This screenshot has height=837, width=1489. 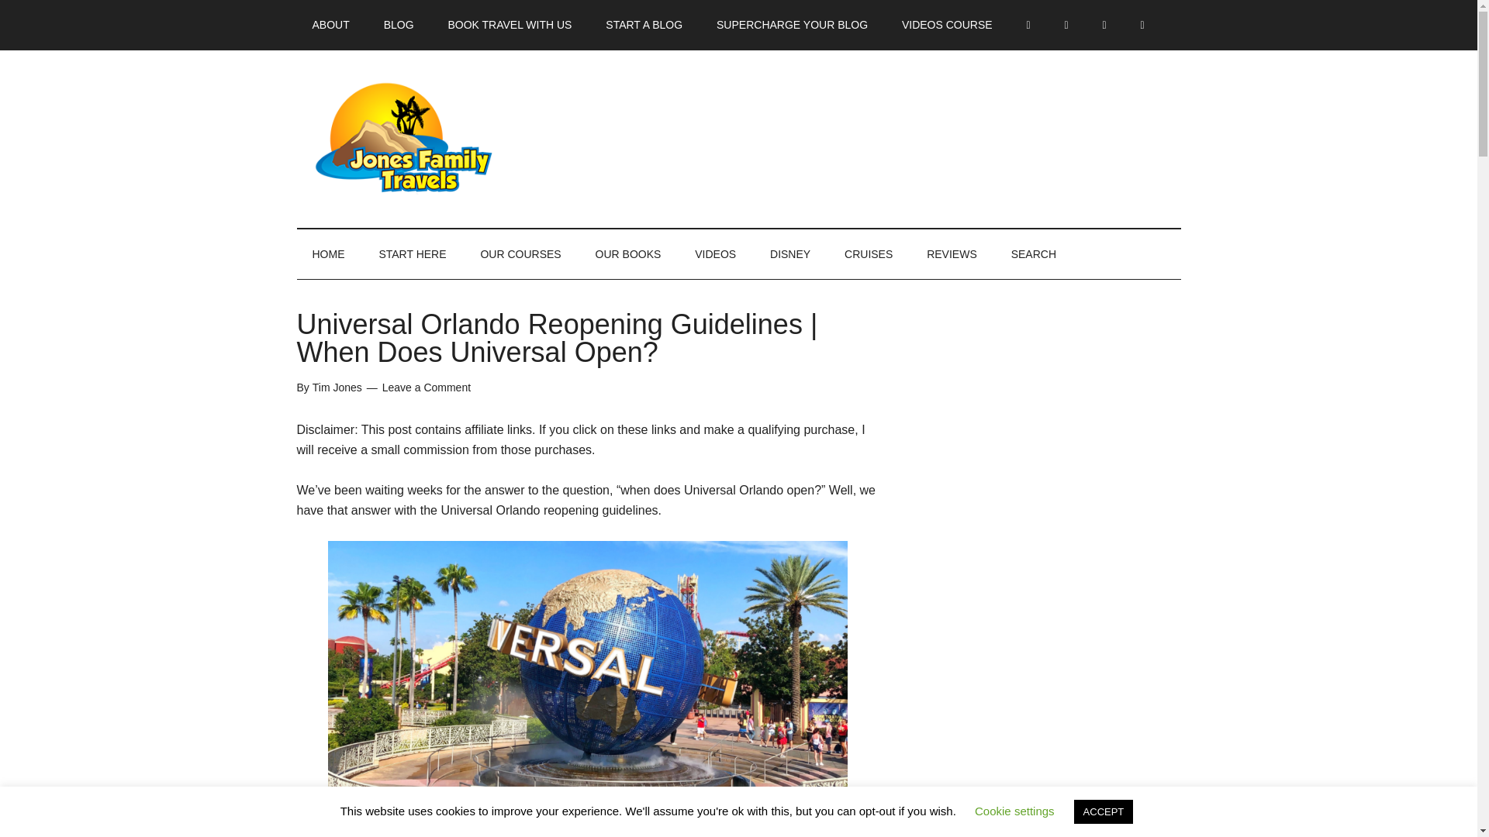 I want to click on BLOG, so click(x=399, y=25).